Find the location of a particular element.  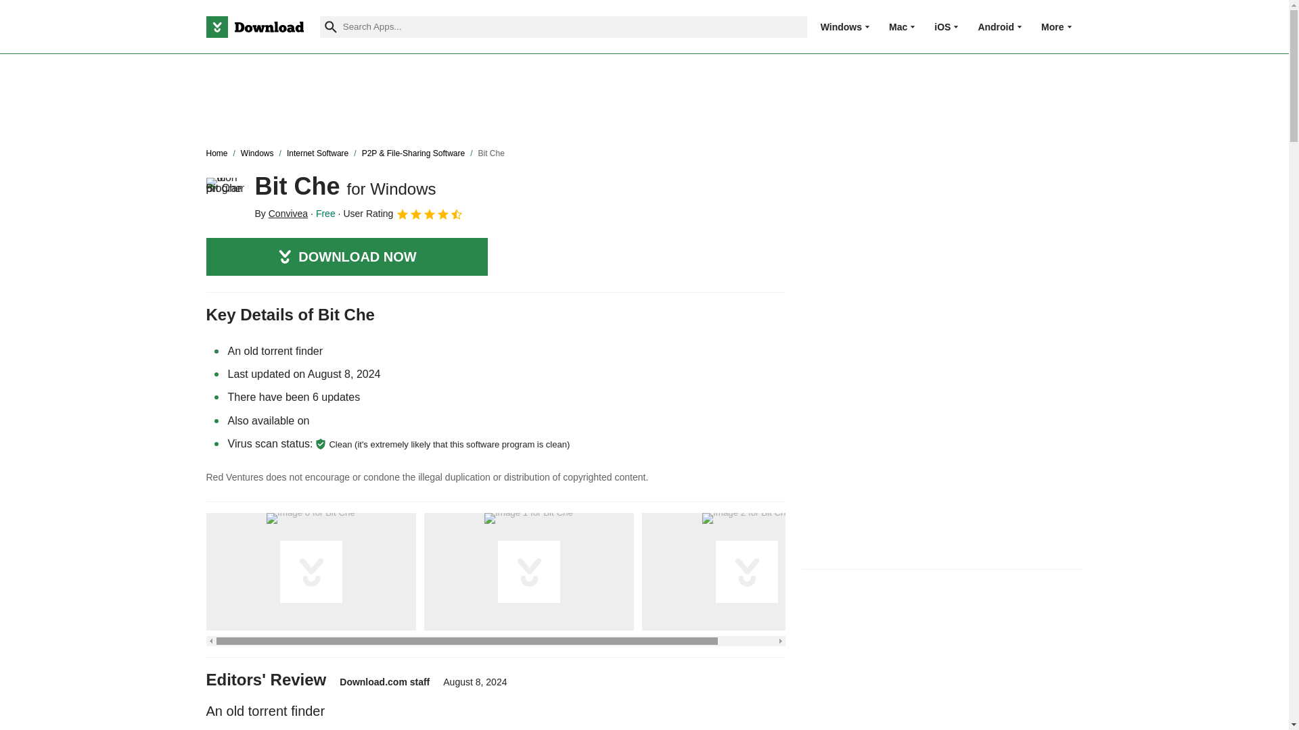

Windows is located at coordinates (842, 26).